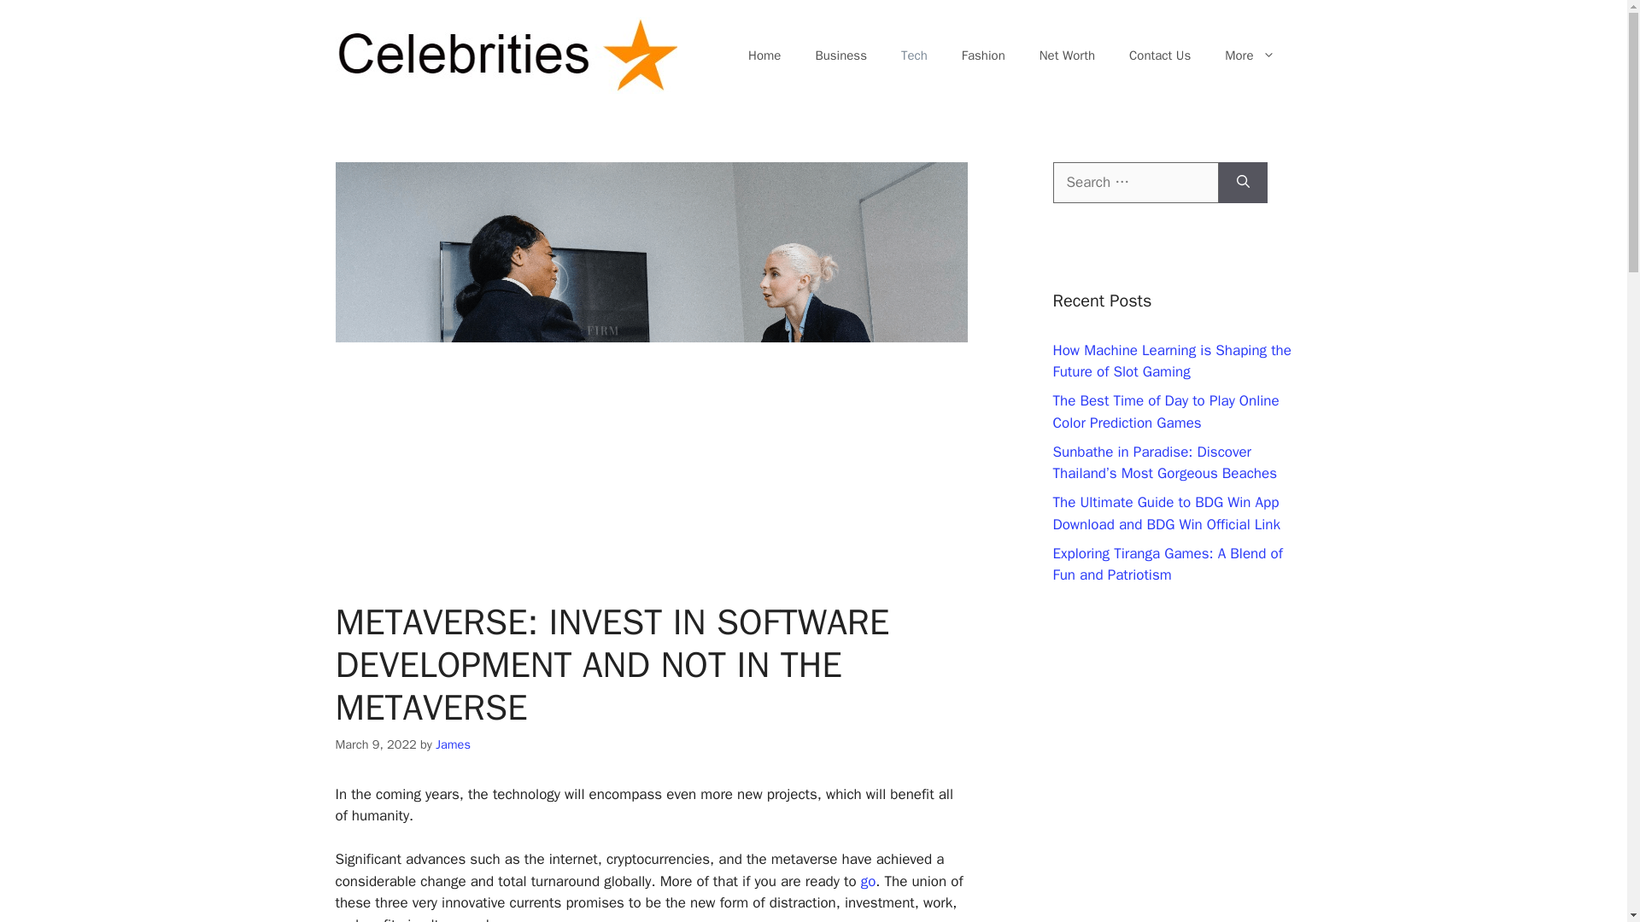 This screenshot has width=1640, height=922. What do you see at coordinates (1135, 183) in the screenshot?
I see `Search for:` at bounding box center [1135, 183].